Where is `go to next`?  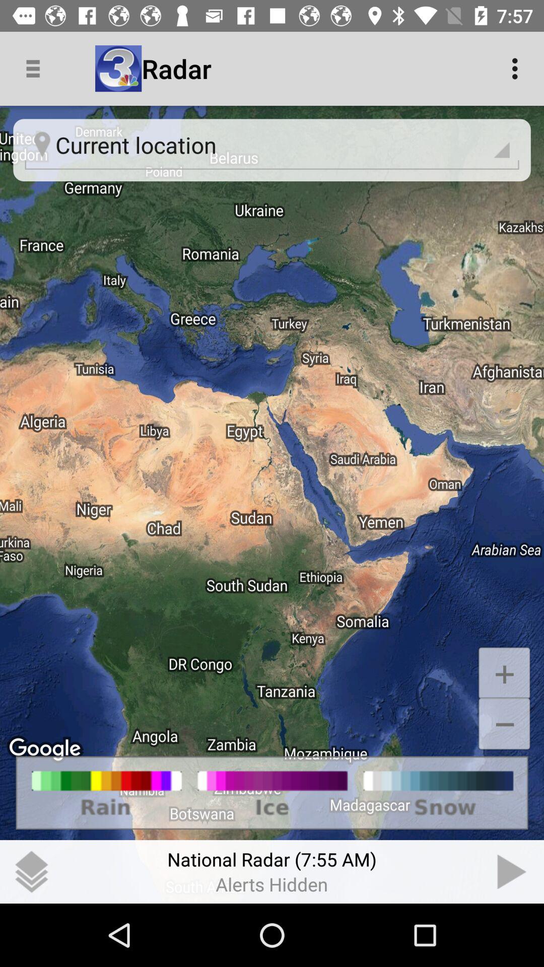 go to next is located at coordinates (512, 872).